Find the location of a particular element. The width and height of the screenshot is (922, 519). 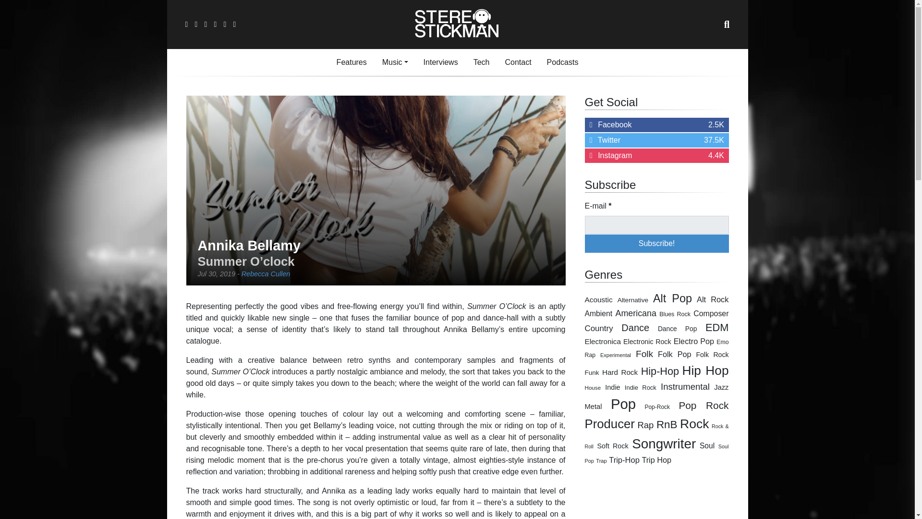

Tech is located at coordinates (481, 62).